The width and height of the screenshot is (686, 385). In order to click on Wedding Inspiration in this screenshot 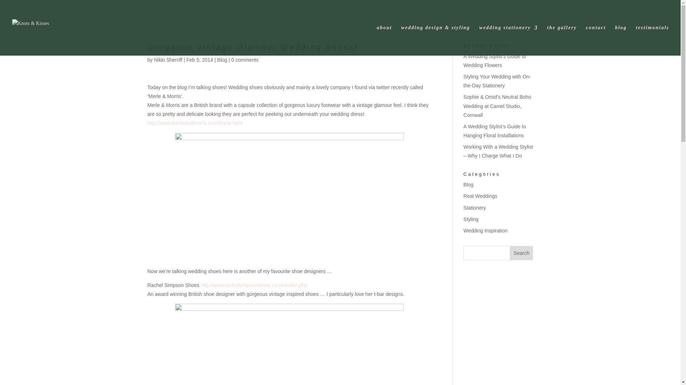, I will do `click(485, 230)`.